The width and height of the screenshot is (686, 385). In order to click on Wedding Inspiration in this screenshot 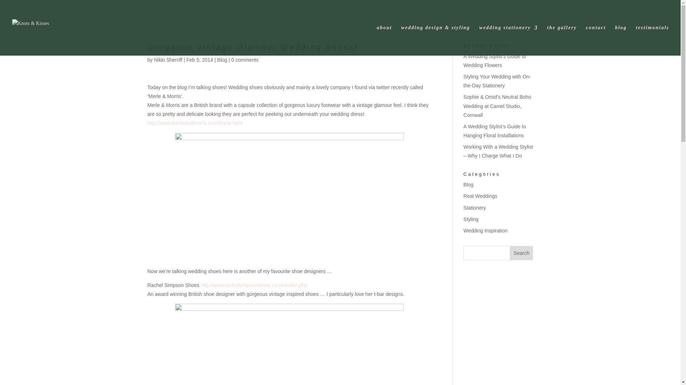, I will do `click(485, 230)`.